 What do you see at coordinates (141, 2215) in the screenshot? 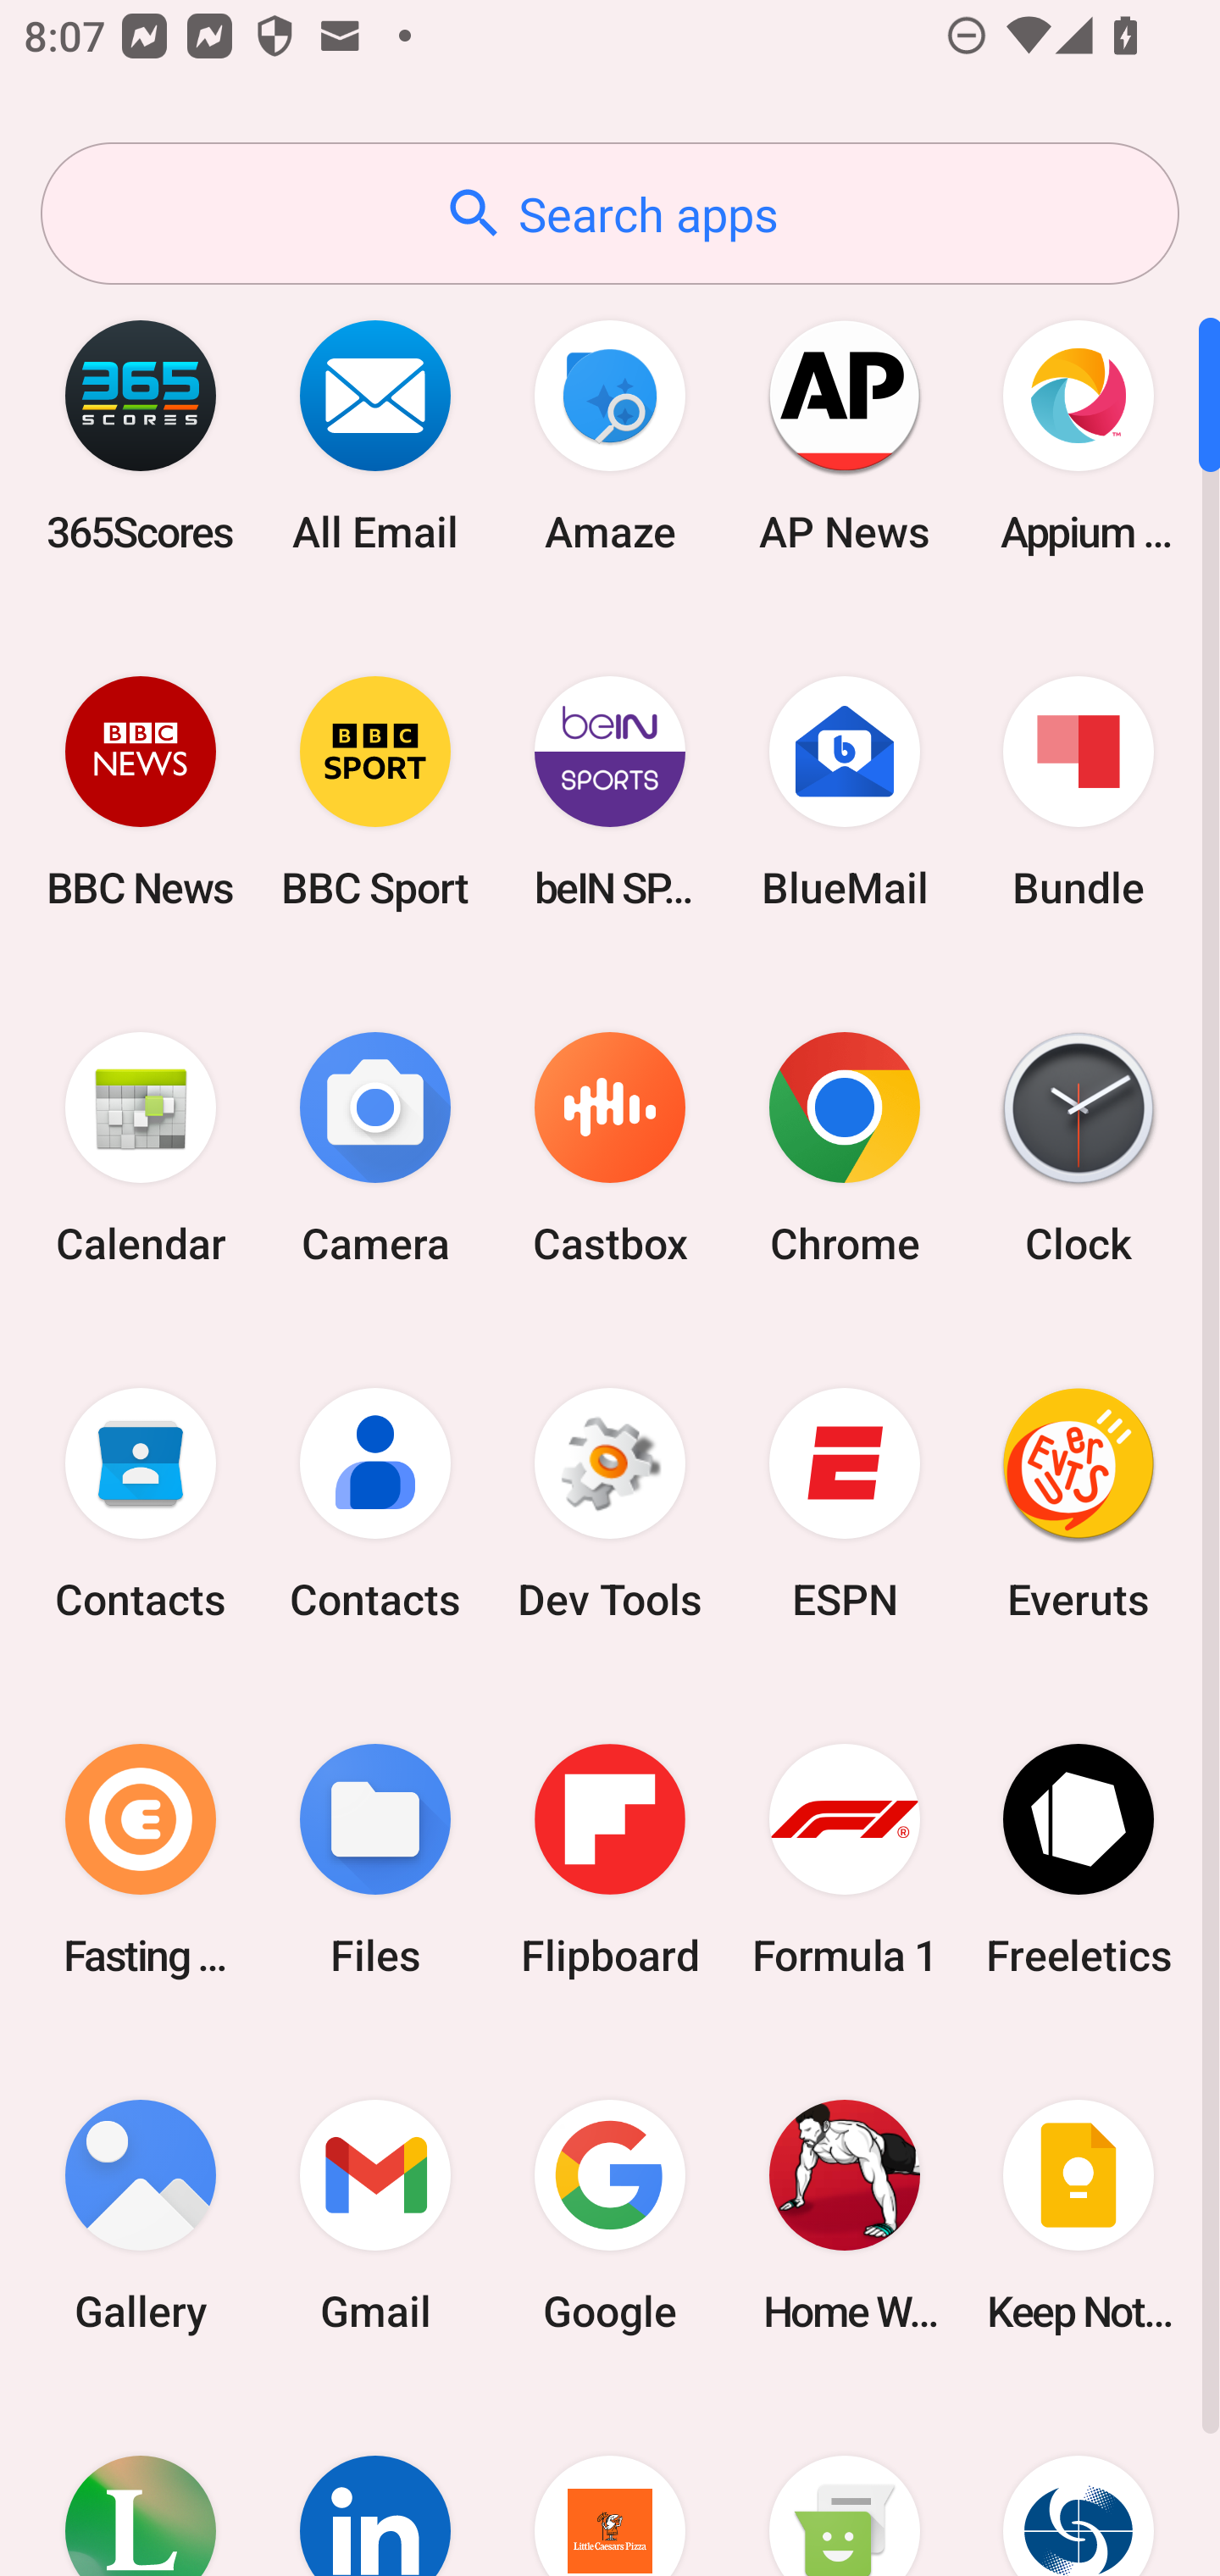
I see `Gallery` at bounding box center [141, 2215].